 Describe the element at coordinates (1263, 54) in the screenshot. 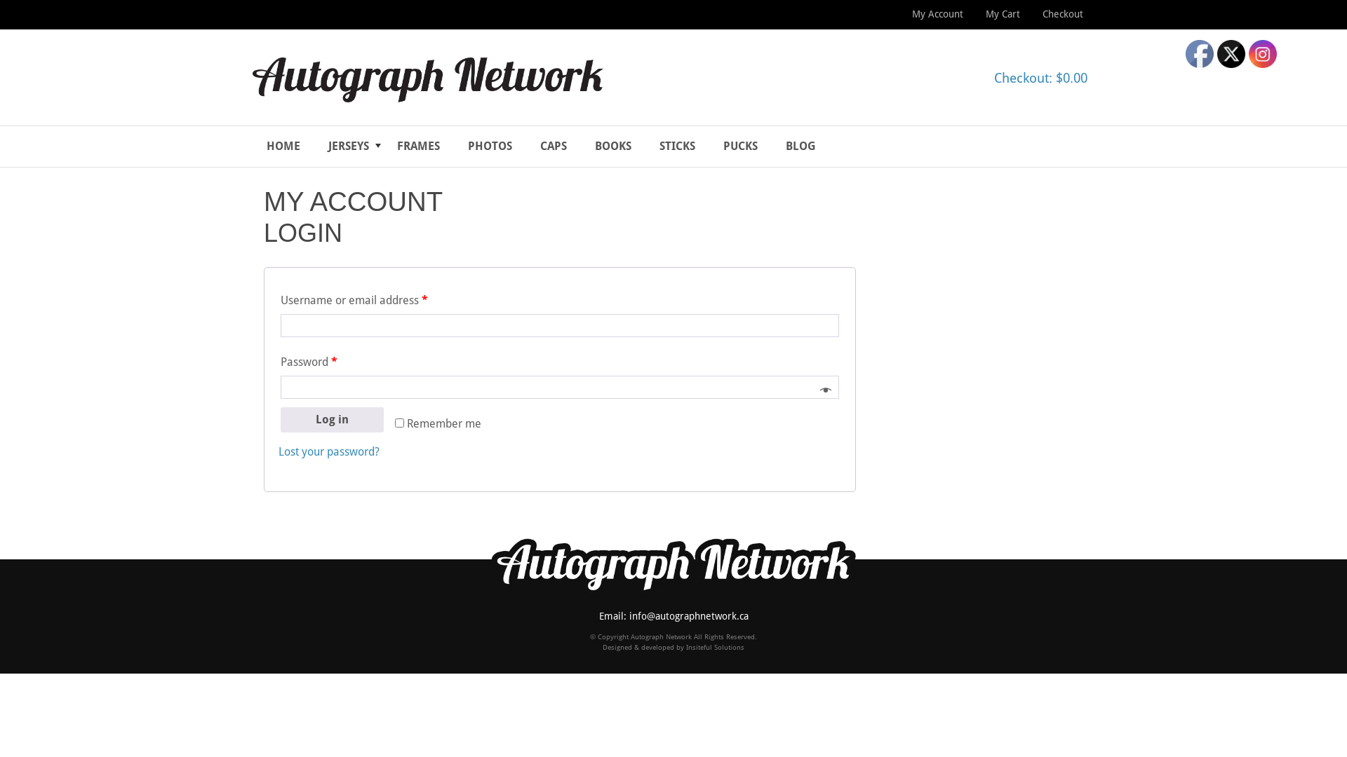

I see `Instagram` at that location.